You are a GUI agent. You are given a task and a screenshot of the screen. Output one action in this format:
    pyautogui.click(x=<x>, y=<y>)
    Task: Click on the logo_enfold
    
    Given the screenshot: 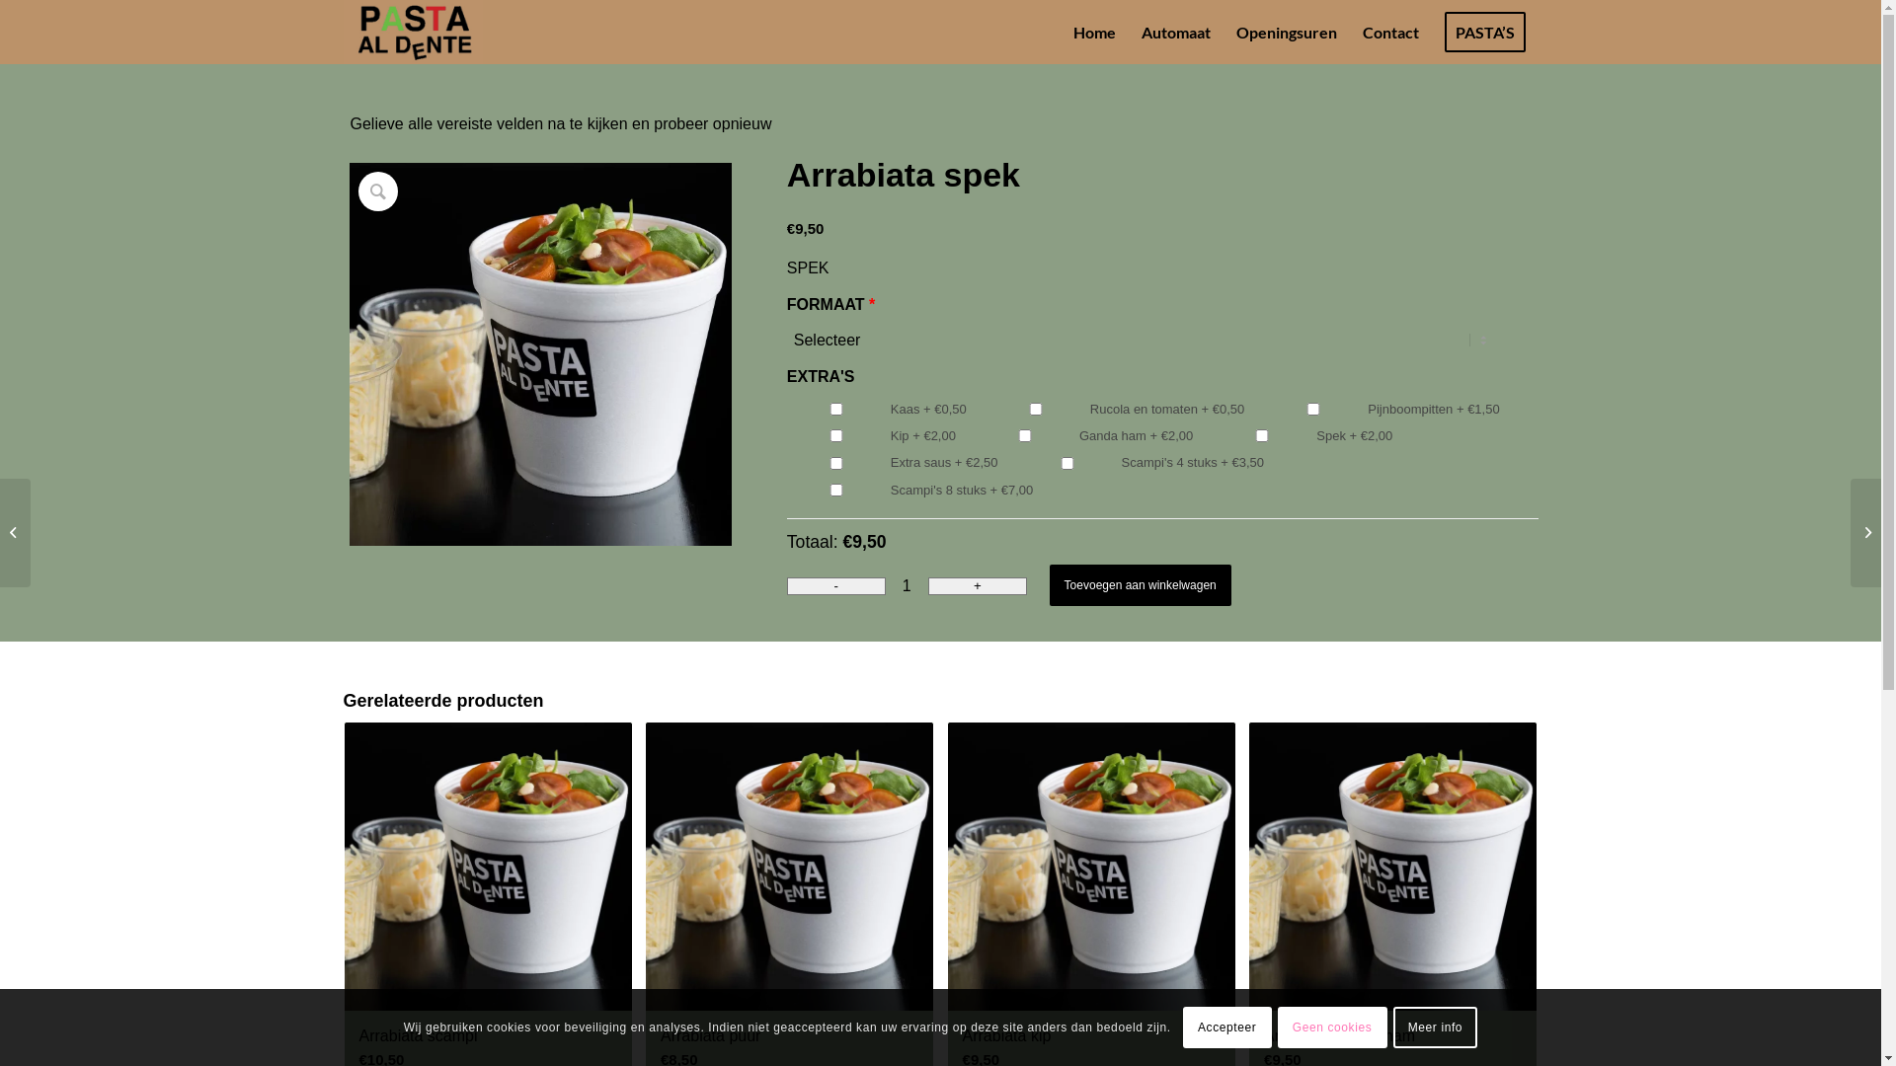 What is the action you would take?
    pyautogui.click(x=413, y=32)
    